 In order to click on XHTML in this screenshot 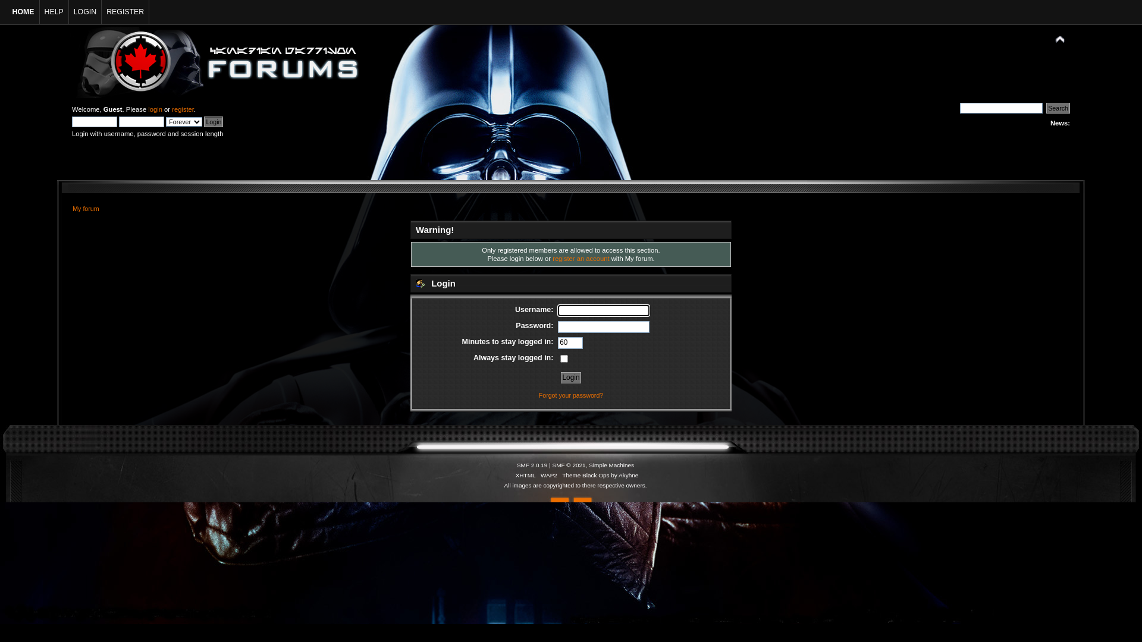, I will do `click(526, 476)`.